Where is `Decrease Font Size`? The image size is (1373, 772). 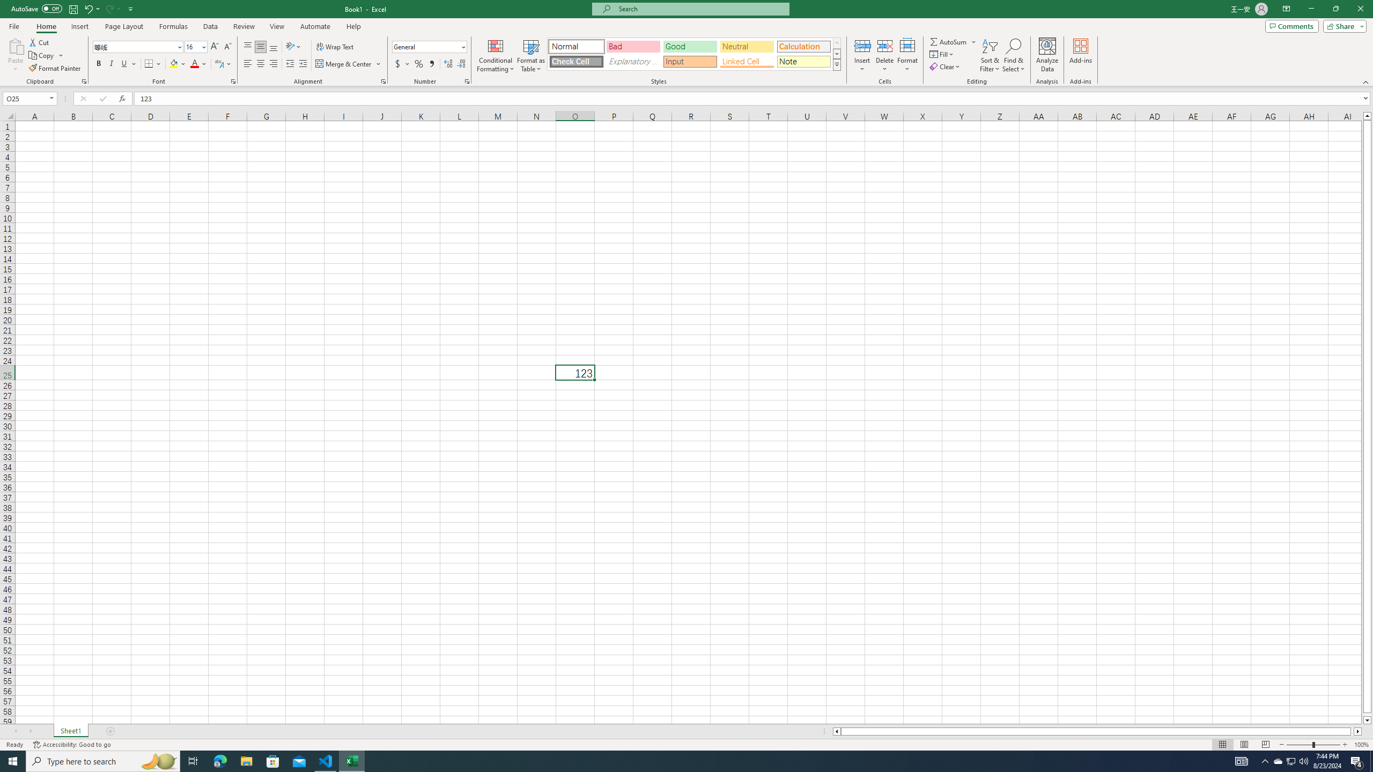 Decrease Font Size is located at coordinates (227, 47).